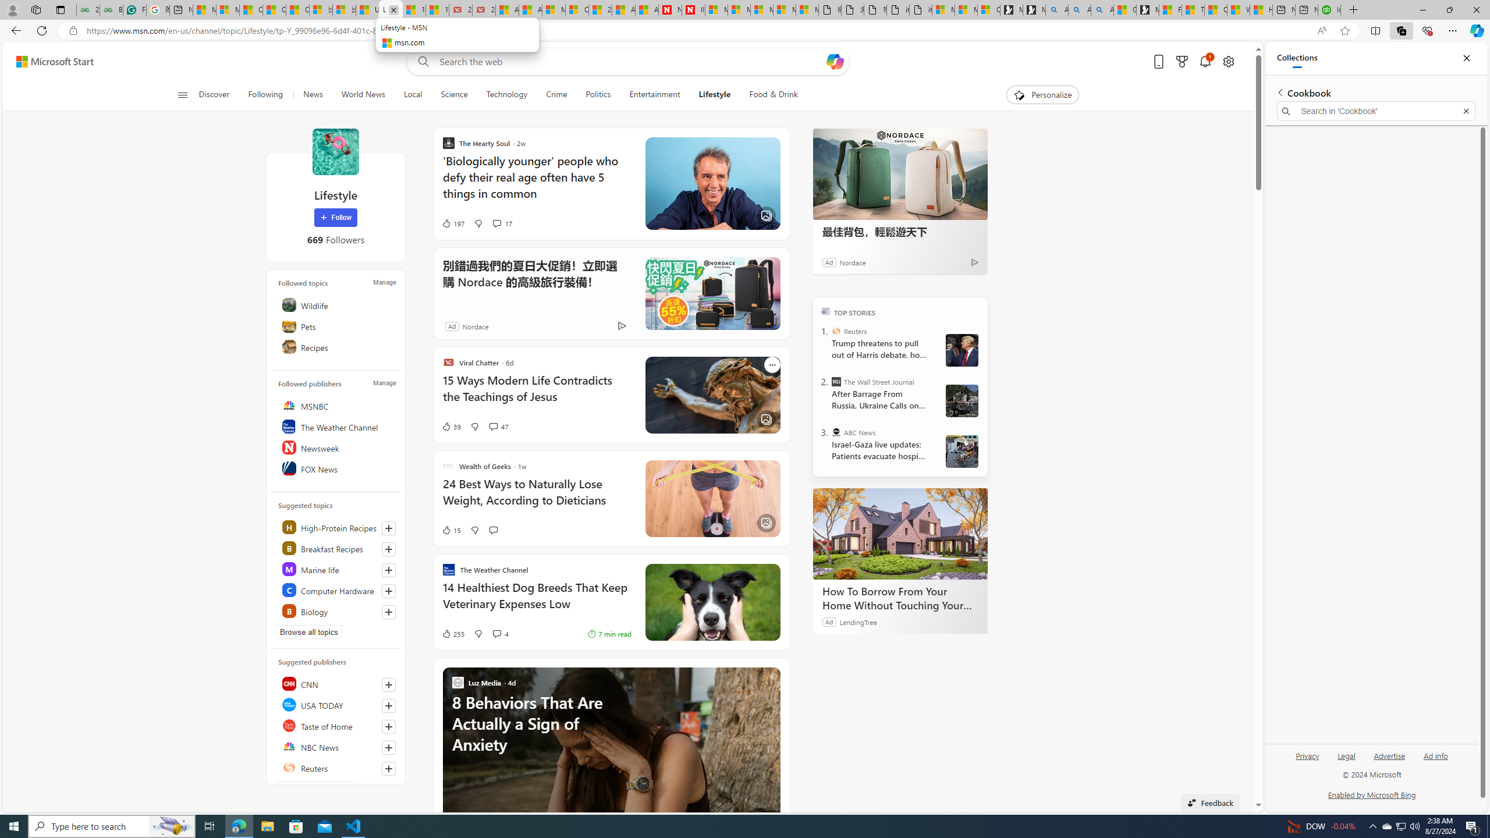 Image resolution: width=1490 pixels, height=838 pixels. Describe the element at coordinates (453, 95) in the screenshot. I see `Science` at that location.